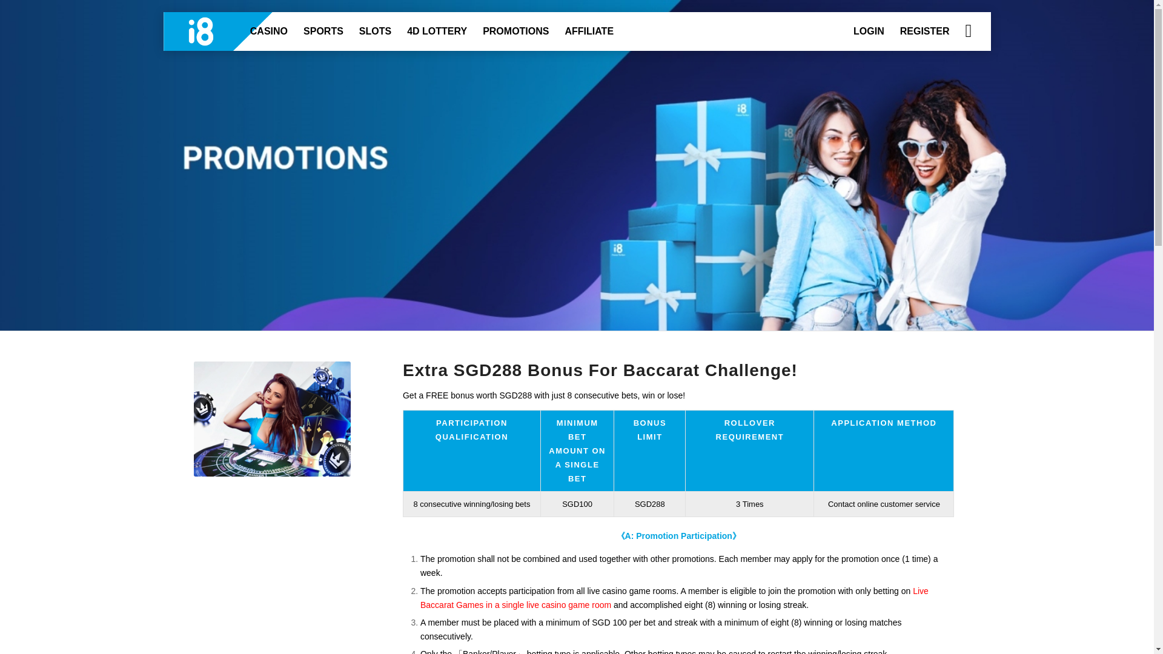 The height and width of the screenshot is (654, 1163). What do you see at coordinates (374, 31) in the screenshot?
I see `SLOTS` at bounding box center [374, 31].